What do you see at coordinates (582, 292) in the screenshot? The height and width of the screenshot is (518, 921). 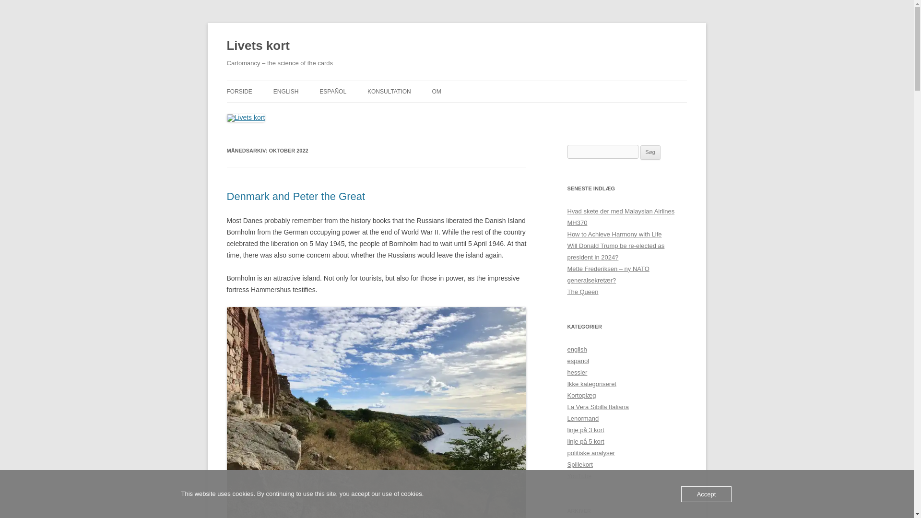 I see `The Queen` at bounding box center [582, 292].